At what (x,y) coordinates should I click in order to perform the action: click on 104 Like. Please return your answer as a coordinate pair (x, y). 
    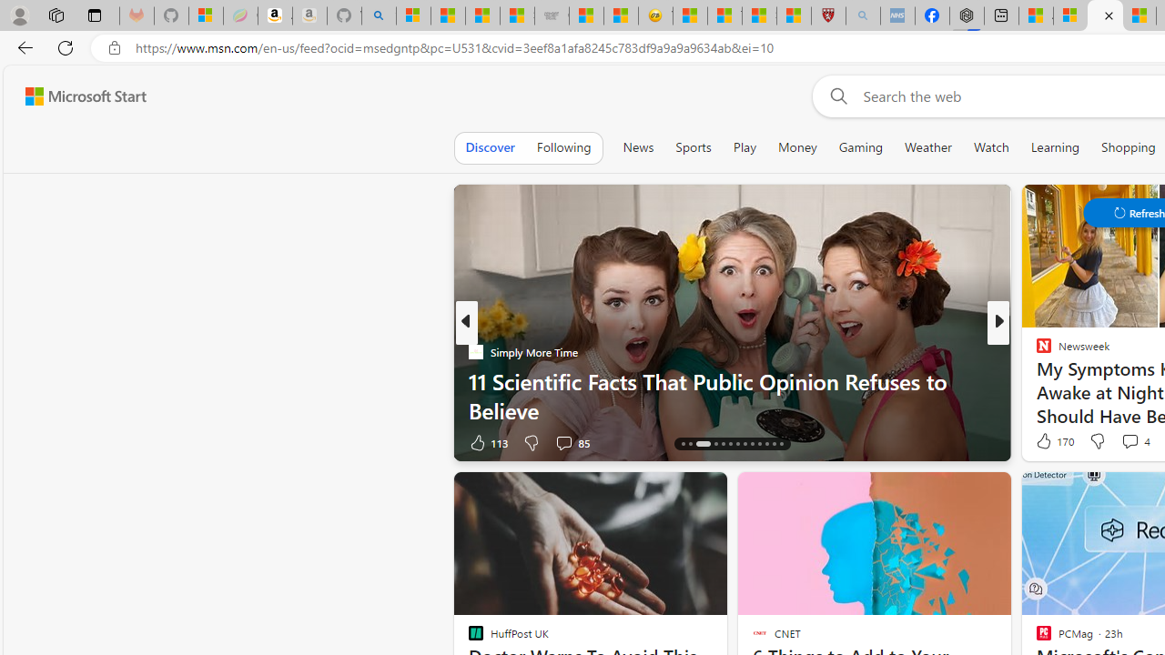
    Looking at the image, I should click on (1048, 442).